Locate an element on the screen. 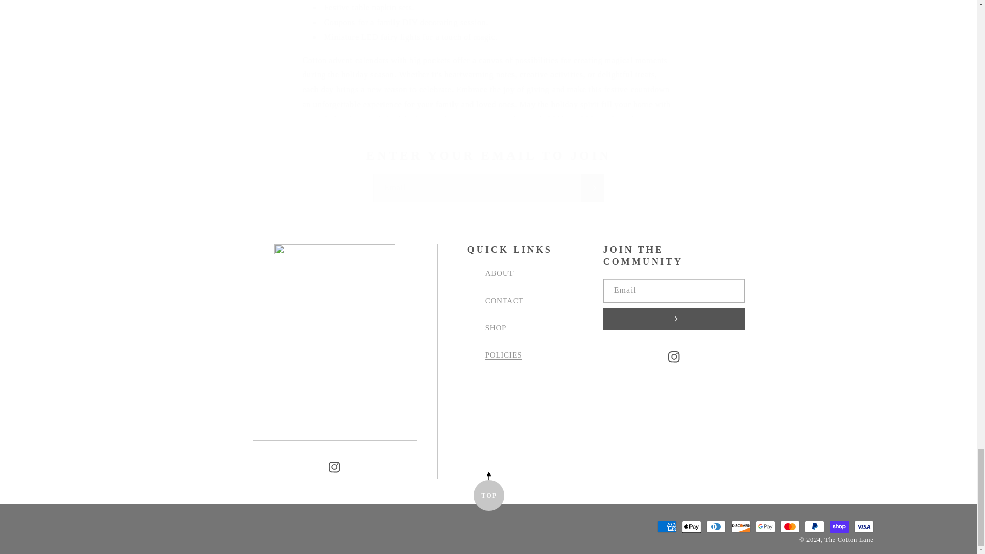 The height and width of the screenshot is (554, 985). TOP is located at coordinates (488, 496).